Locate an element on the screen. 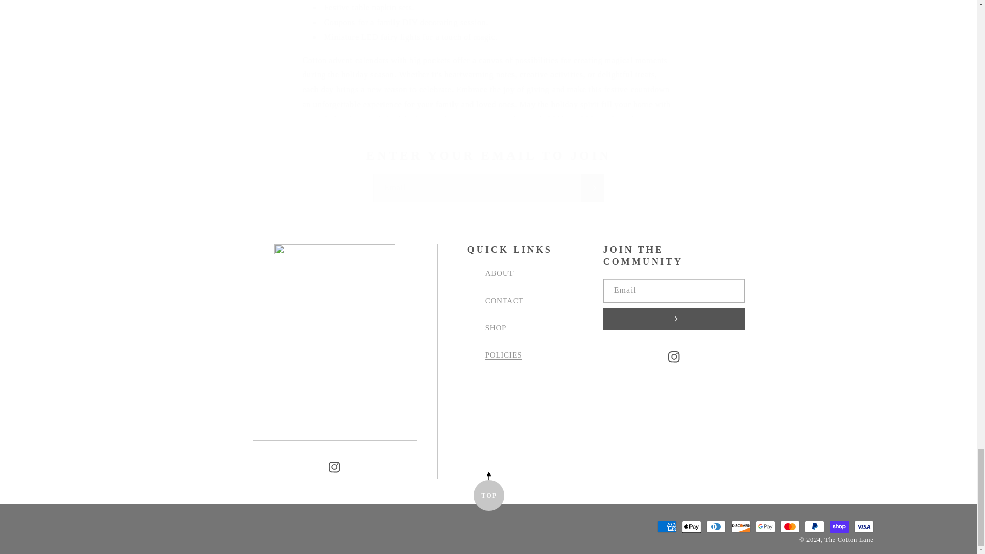 The height and width of the screenshot is (554, 985). TOP is located at coordinates (488, 496).